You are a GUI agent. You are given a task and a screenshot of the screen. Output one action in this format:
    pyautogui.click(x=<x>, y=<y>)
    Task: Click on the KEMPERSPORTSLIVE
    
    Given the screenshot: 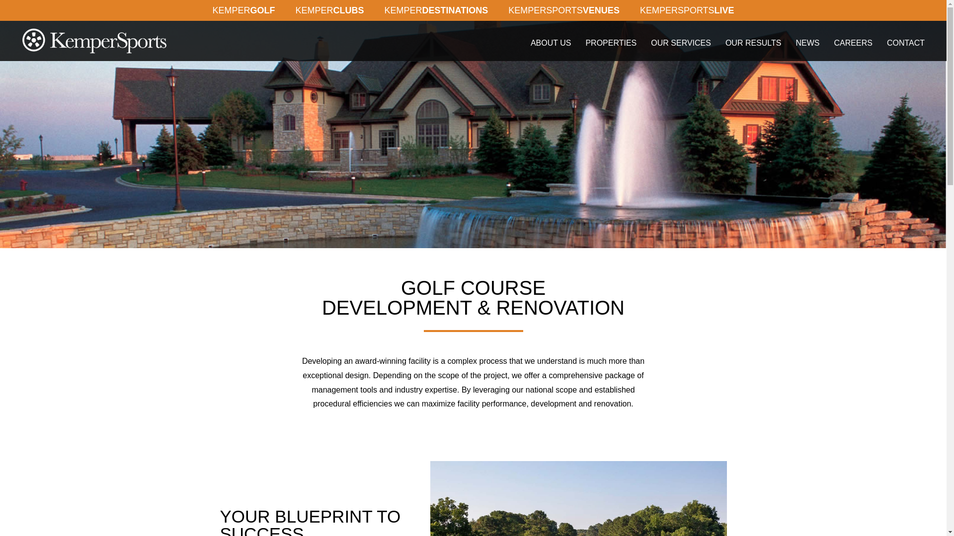 What is the action you would take?
    pyautogui.click(x=687, y=10)
    